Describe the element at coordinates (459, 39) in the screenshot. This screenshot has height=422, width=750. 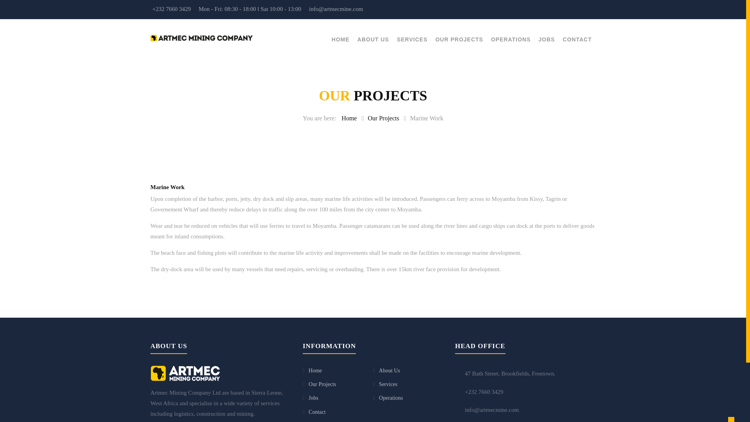
I see `OUR PROJECTS` at that location.